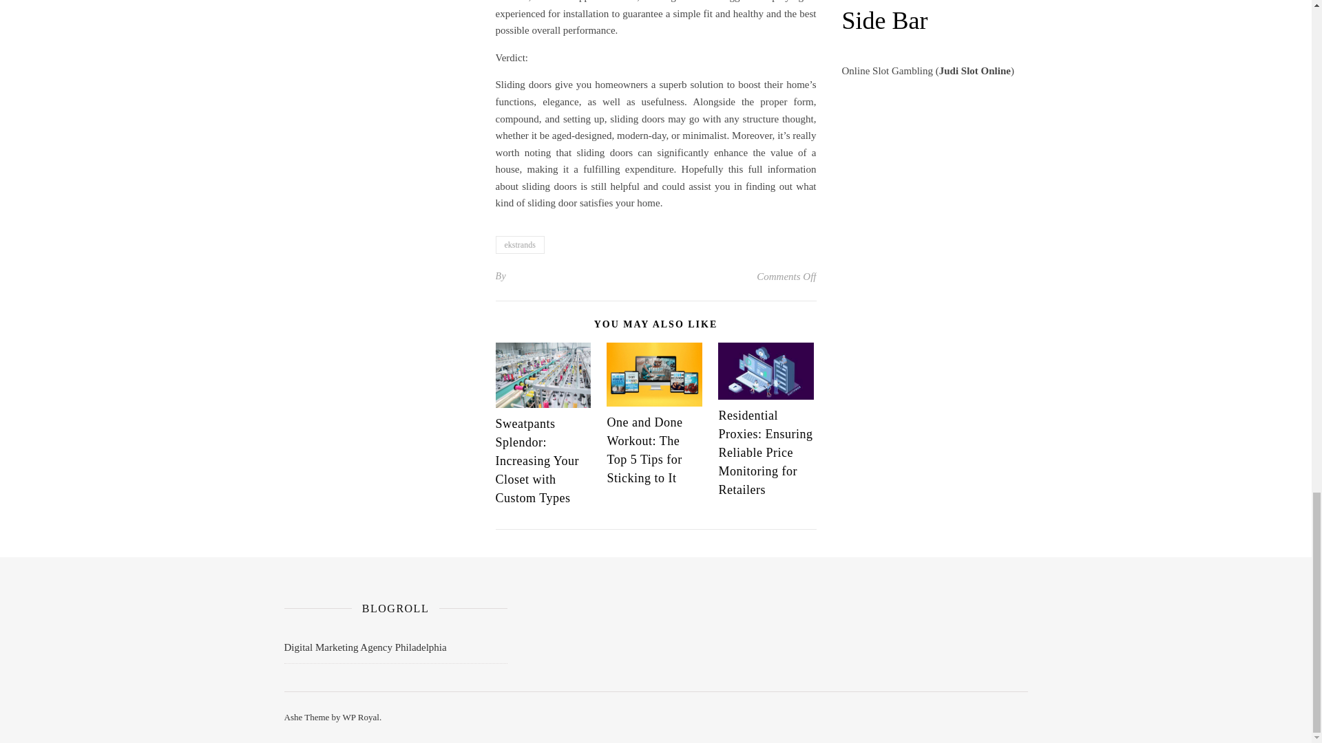  What do you see at coordinates (521, 245) in the screenshot?
I see `ekstrands` at bounding box center [521, 245].